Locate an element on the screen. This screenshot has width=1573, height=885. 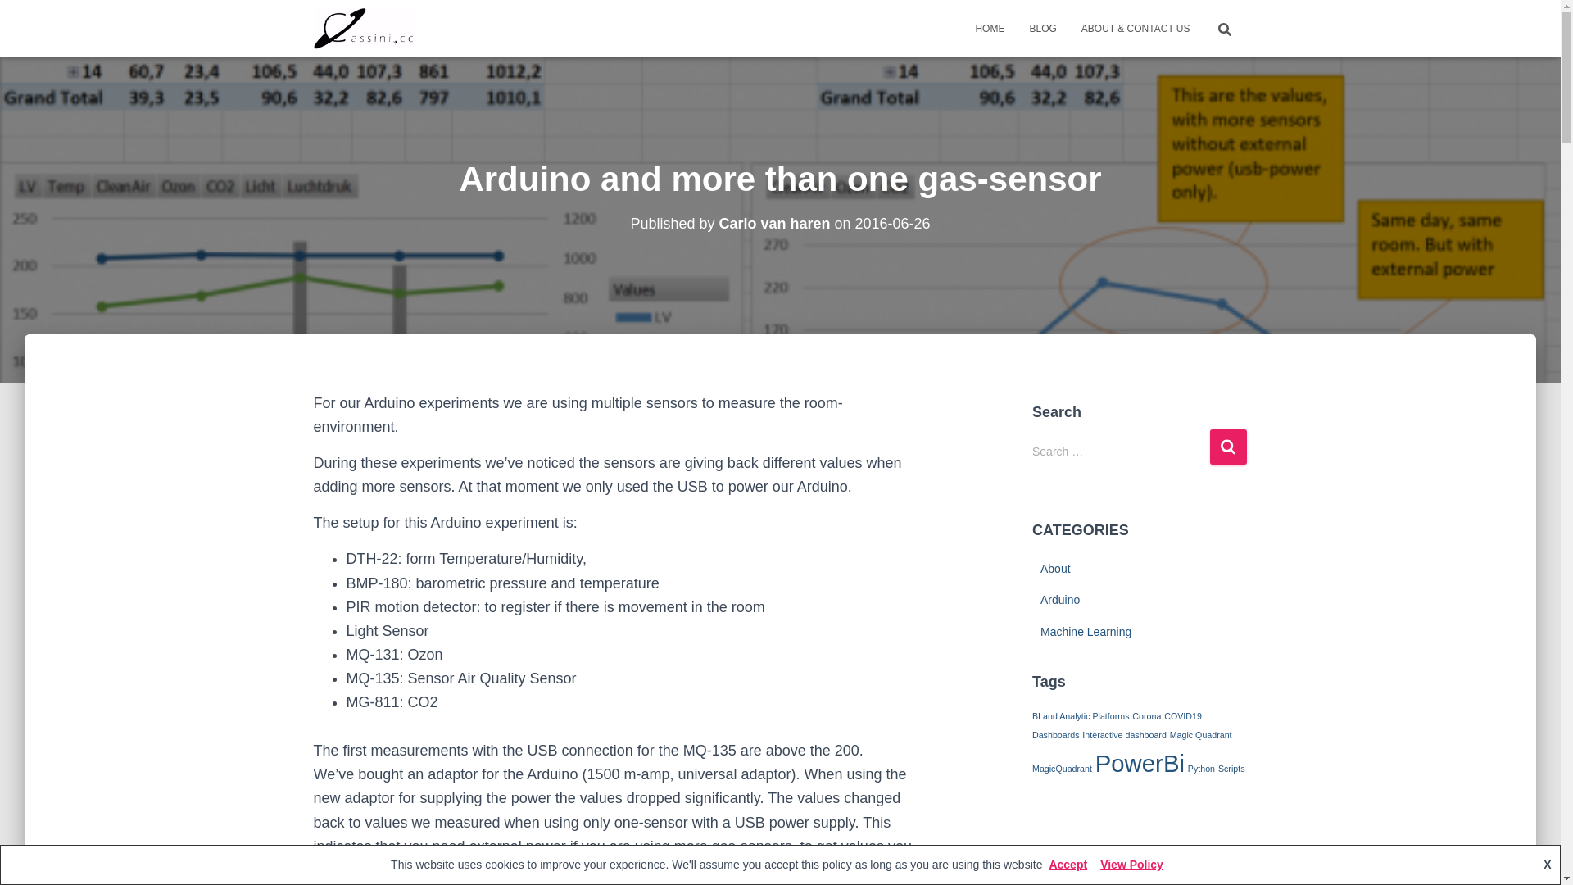
HOME is located at coordinates (990, 29).